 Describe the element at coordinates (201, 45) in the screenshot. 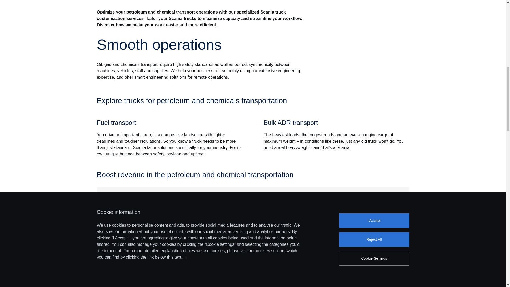

I see `Smooth operations` at that location.